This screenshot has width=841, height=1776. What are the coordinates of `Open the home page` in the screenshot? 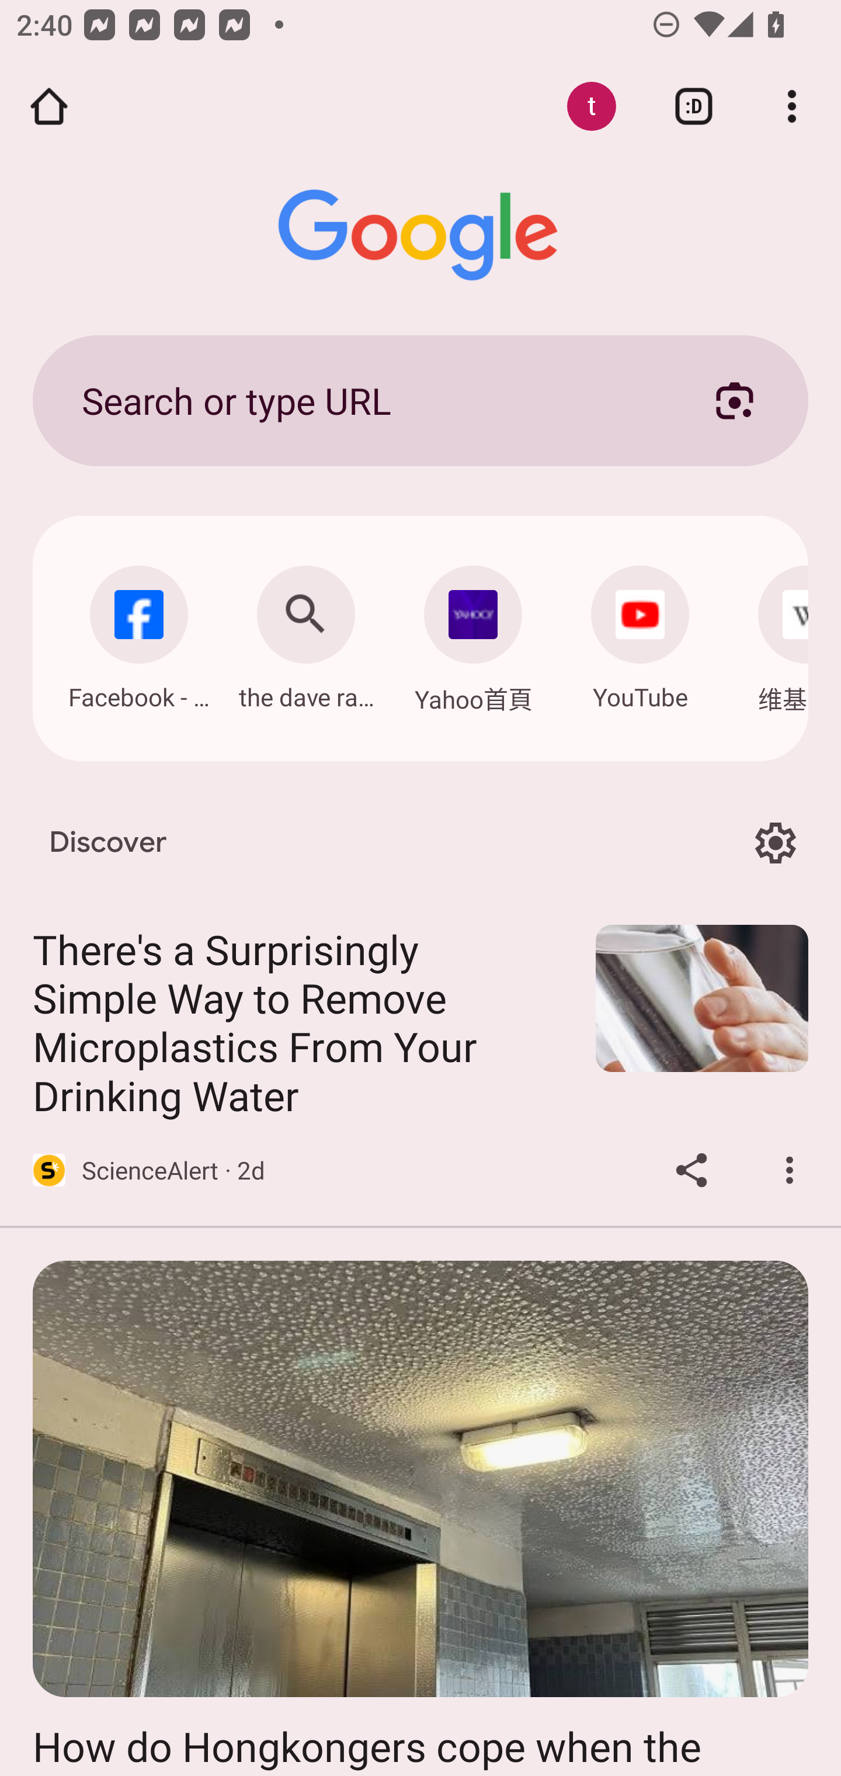 It's located at (49, 106).